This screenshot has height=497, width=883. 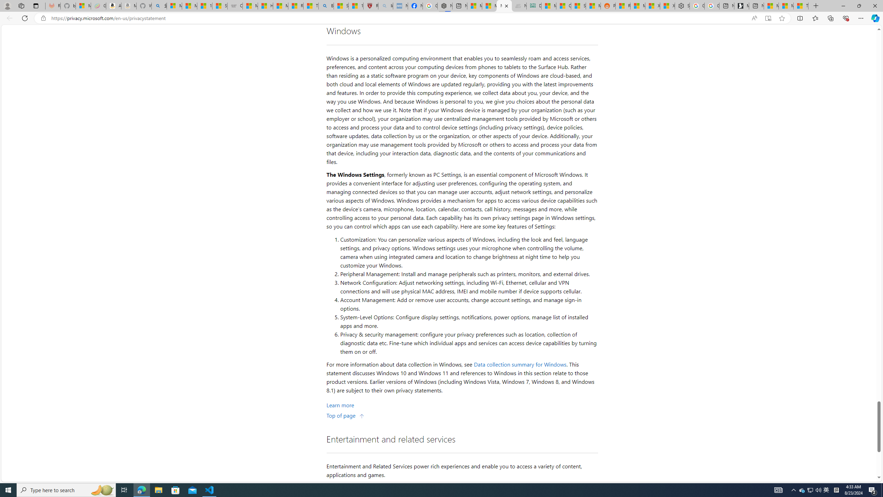 I want to click on Combat Siege, so click(x=235, y=6).